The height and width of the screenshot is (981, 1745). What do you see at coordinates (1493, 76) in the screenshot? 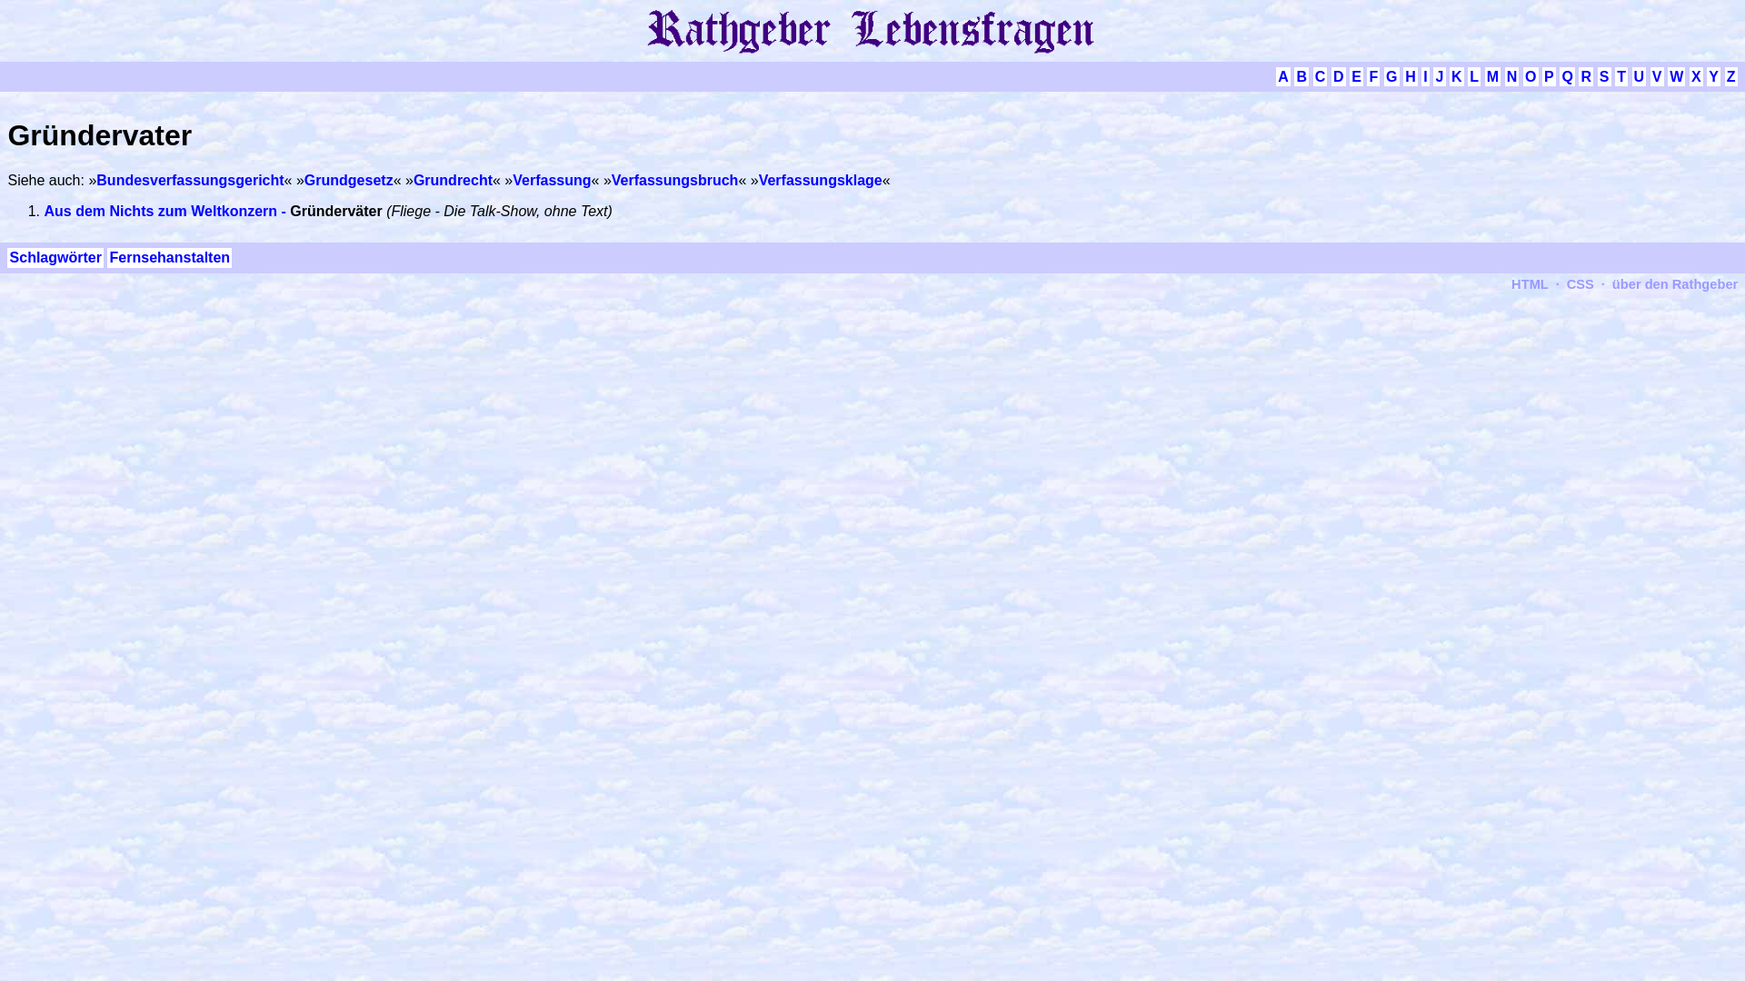
I see `M` at bounding box center [1493, 76].